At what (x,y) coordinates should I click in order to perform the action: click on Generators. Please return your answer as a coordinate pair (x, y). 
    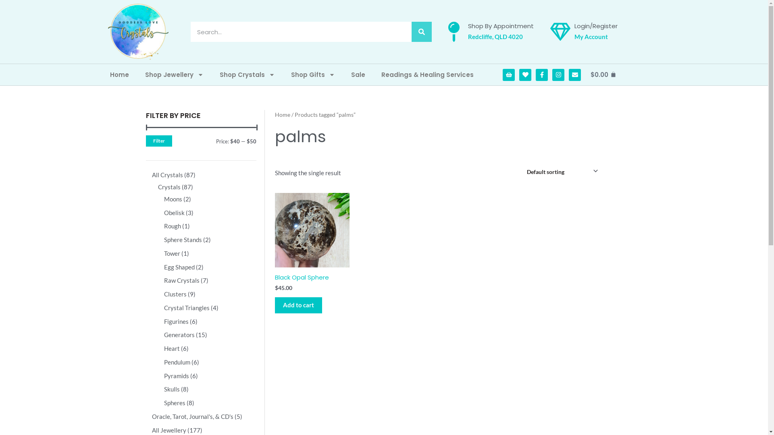
    Looking at the image, I should click on (179, 335).